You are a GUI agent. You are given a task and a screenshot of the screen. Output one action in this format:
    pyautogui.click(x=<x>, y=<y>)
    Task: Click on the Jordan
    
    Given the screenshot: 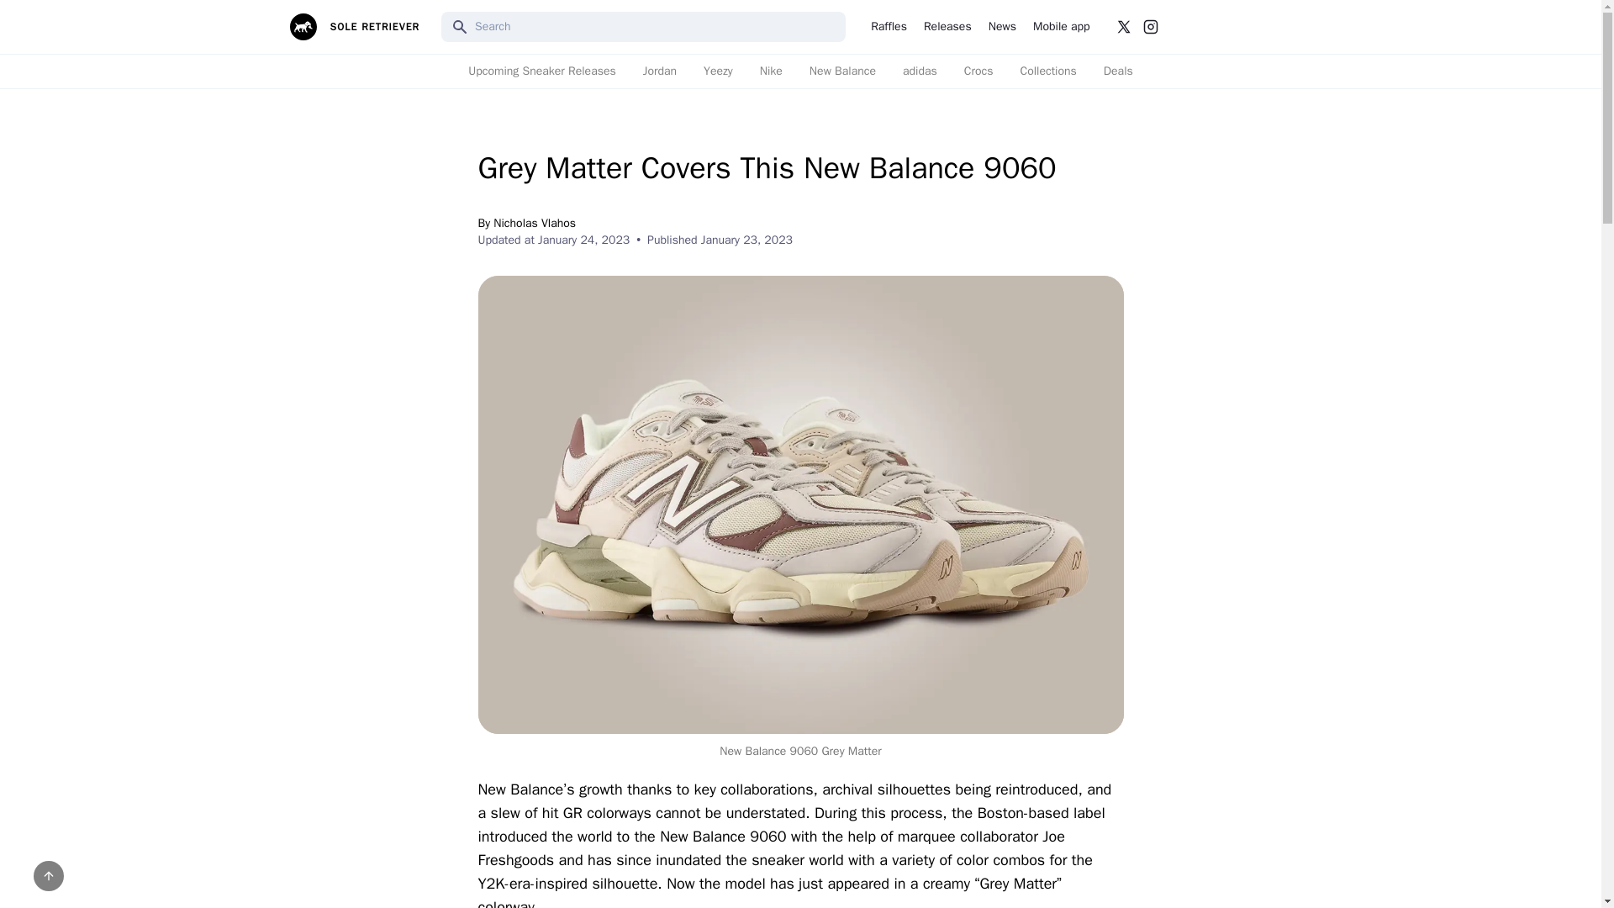 What is the action you would take?
    pyautogui.click(x=659, y=71)
    